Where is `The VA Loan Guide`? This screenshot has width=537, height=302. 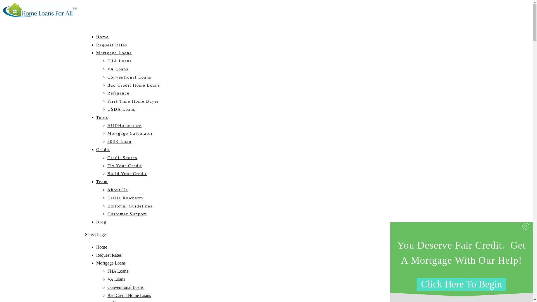
The VA Loan Guide is located at coordinates (118, 69).